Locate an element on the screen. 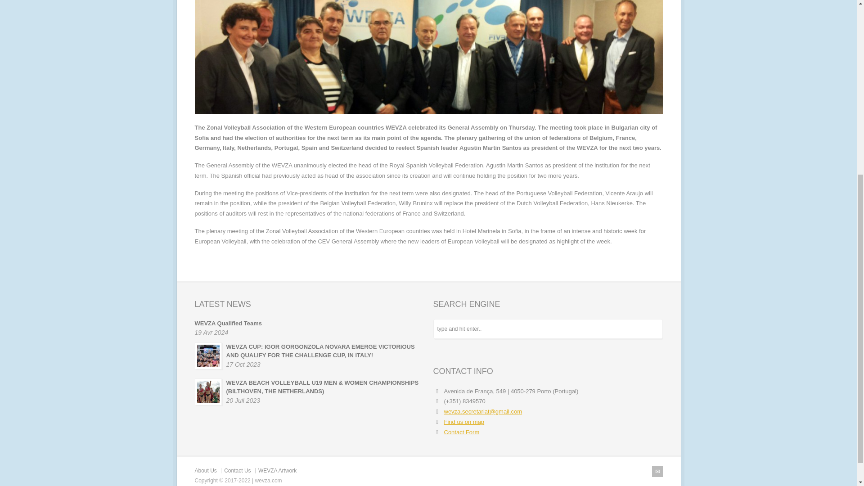  WEVZA Artwork is located at coordinates (277, 471).